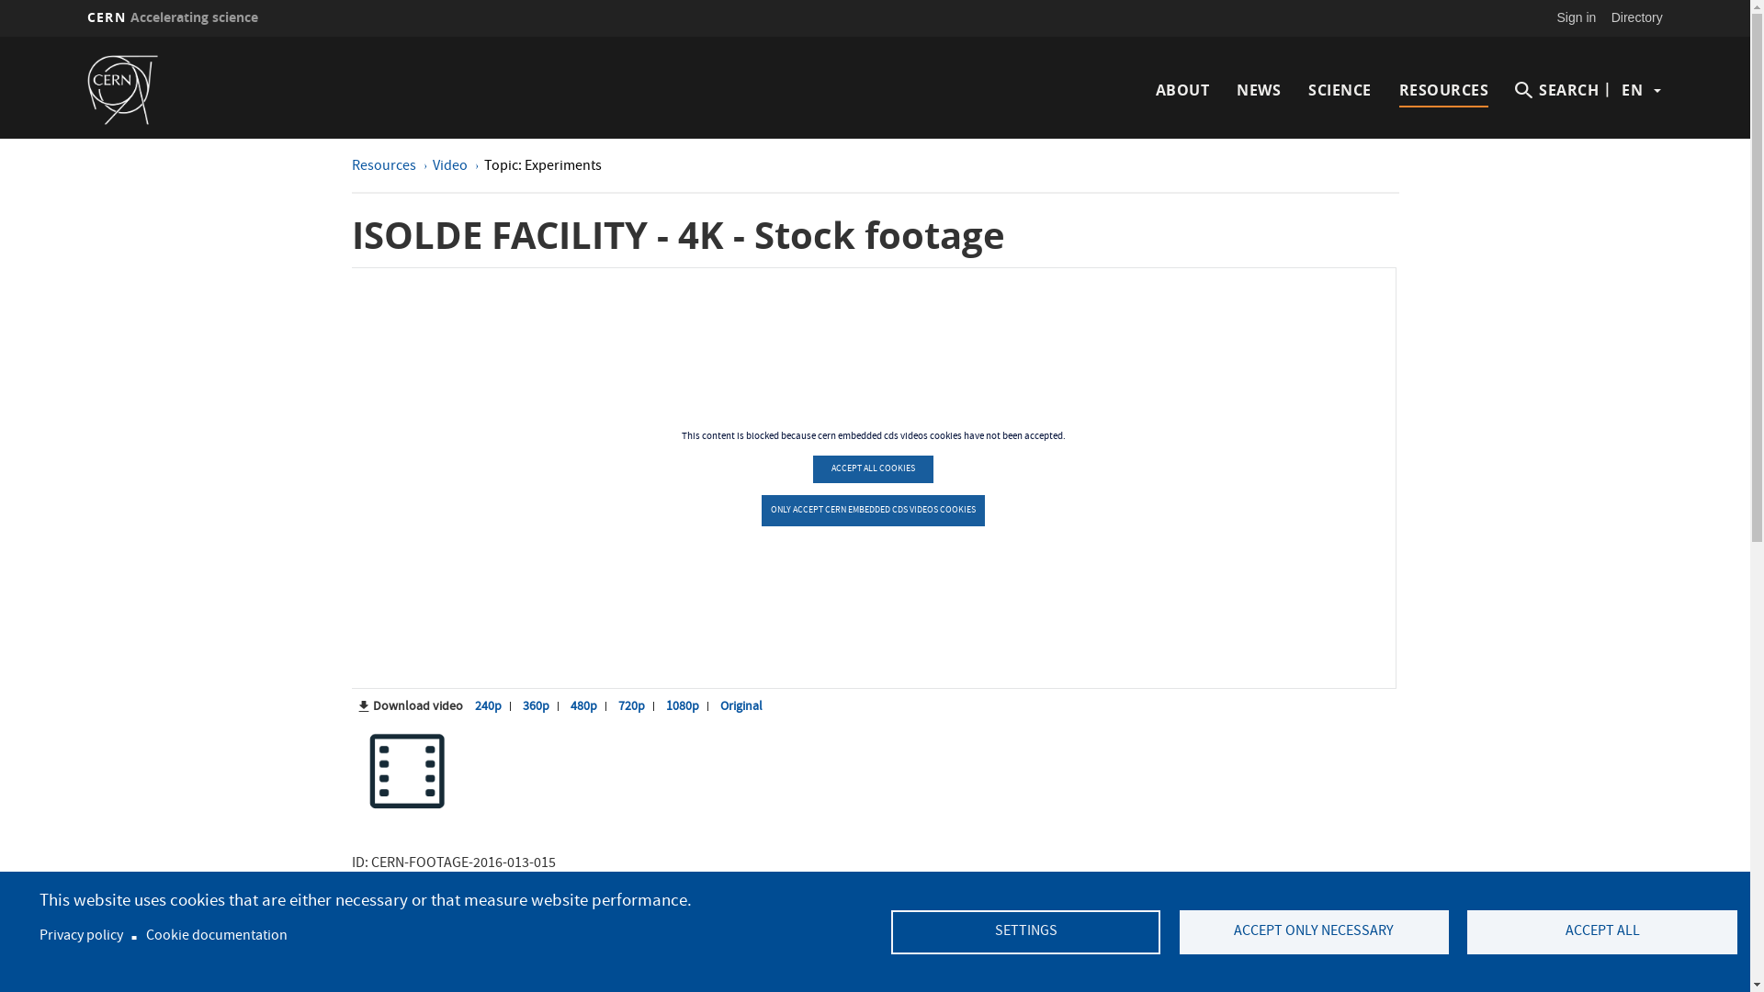  Describe the element at coordinates (1025, 932) in the screenshot. I see `SETTINGS` at that location.